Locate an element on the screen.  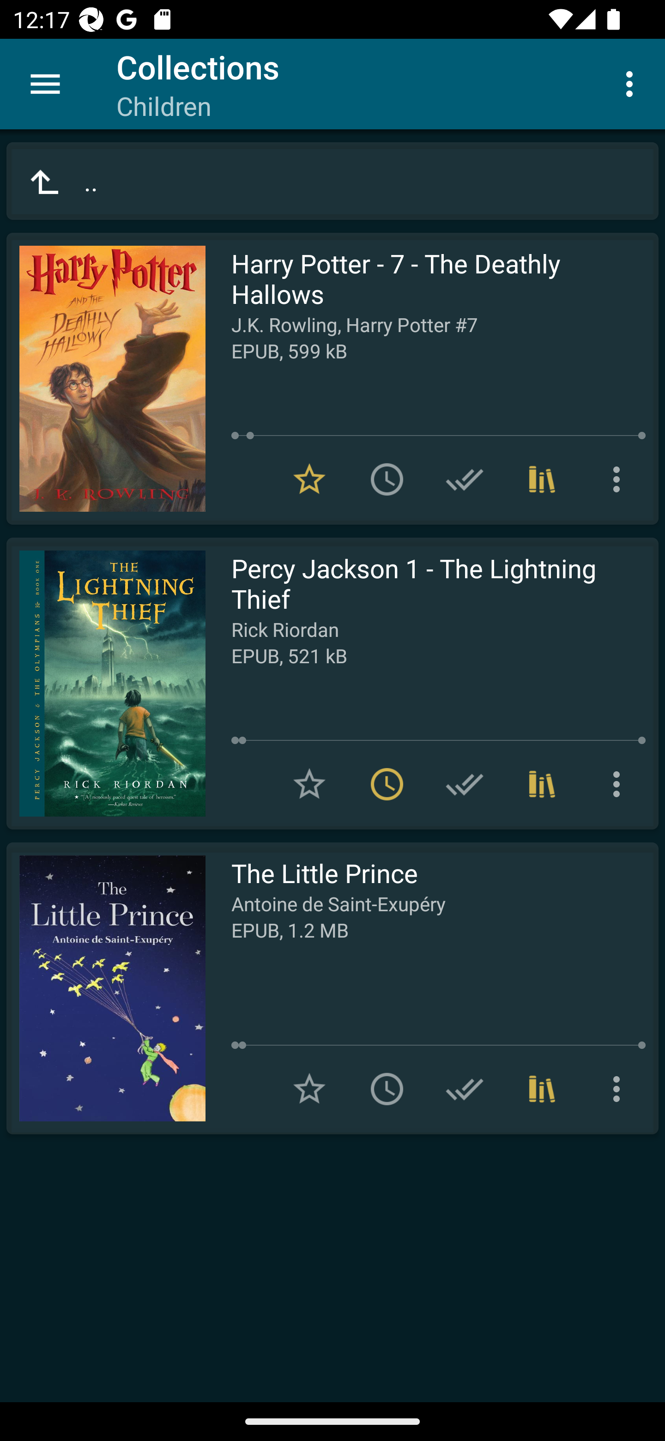
.. is located at coordinates (332, 181).